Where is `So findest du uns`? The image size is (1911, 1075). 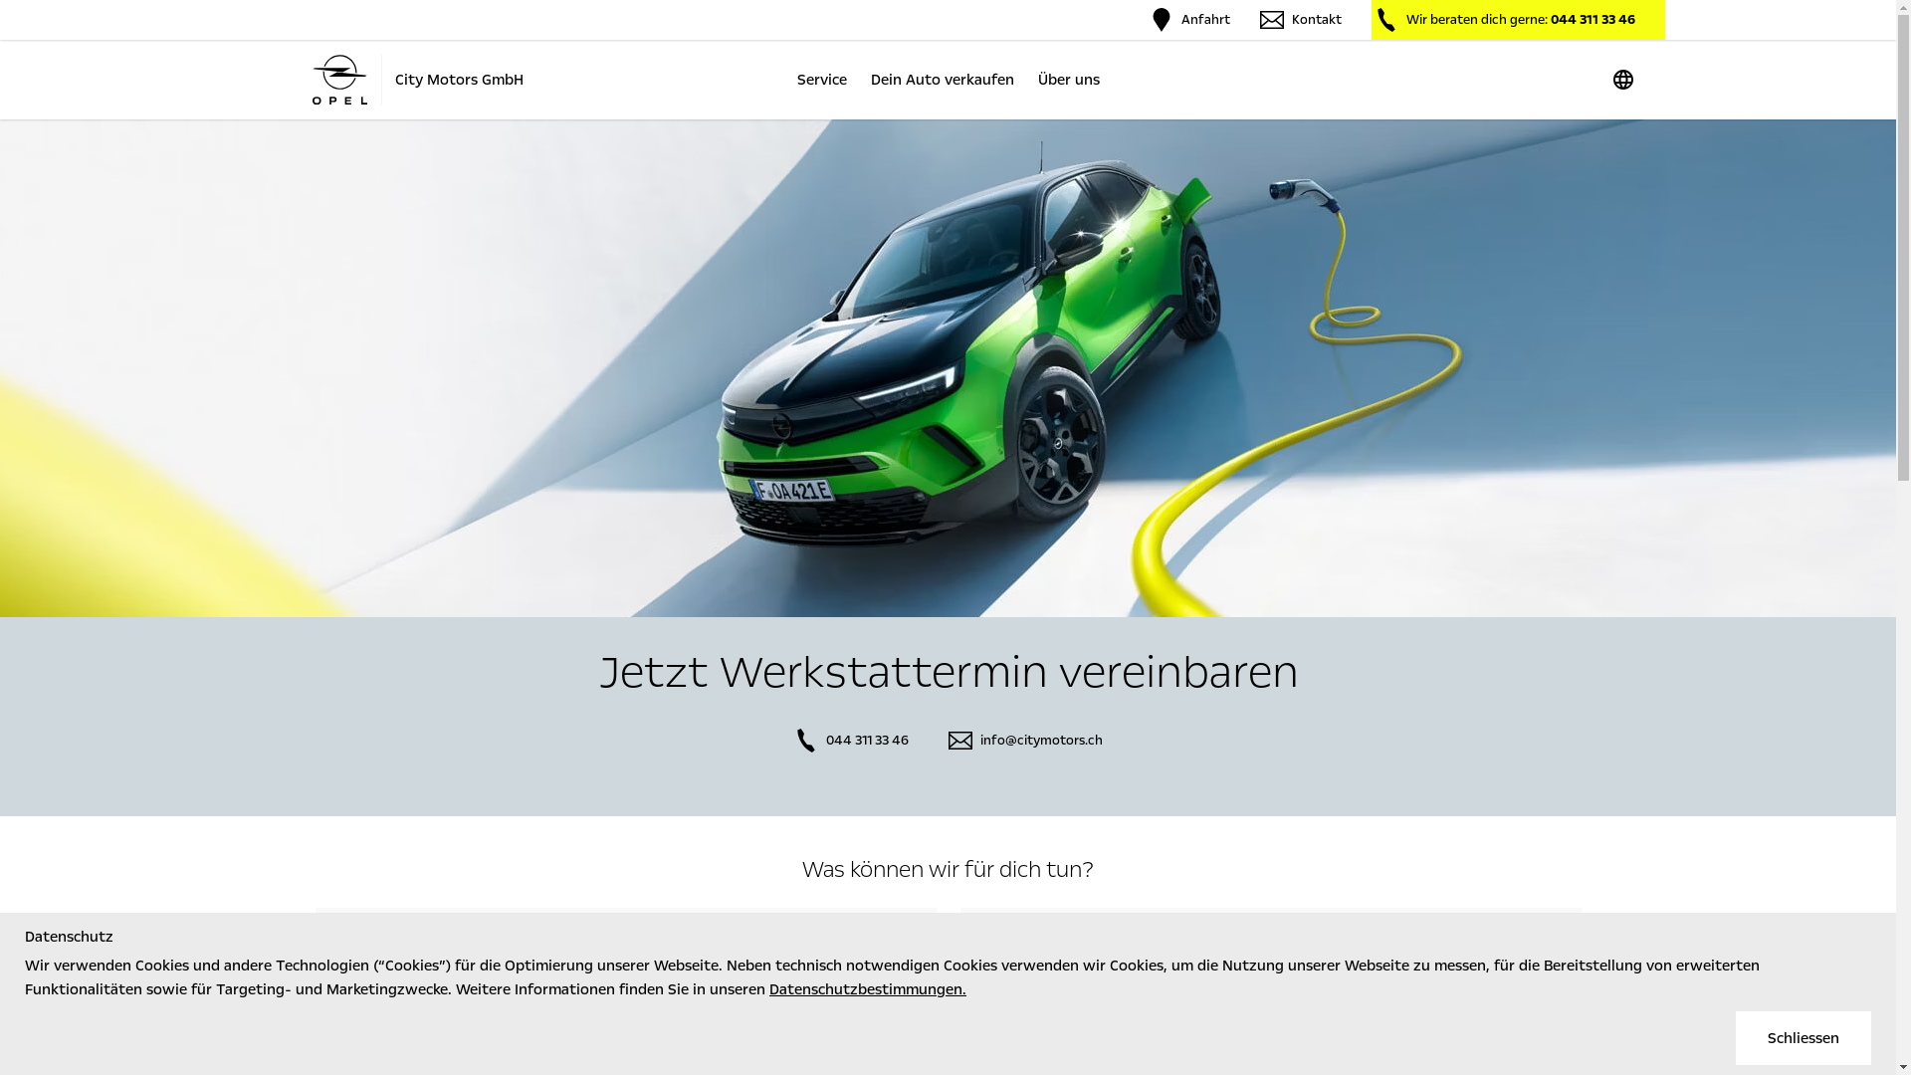
So findest du uns is located at coordinates (625, 954).